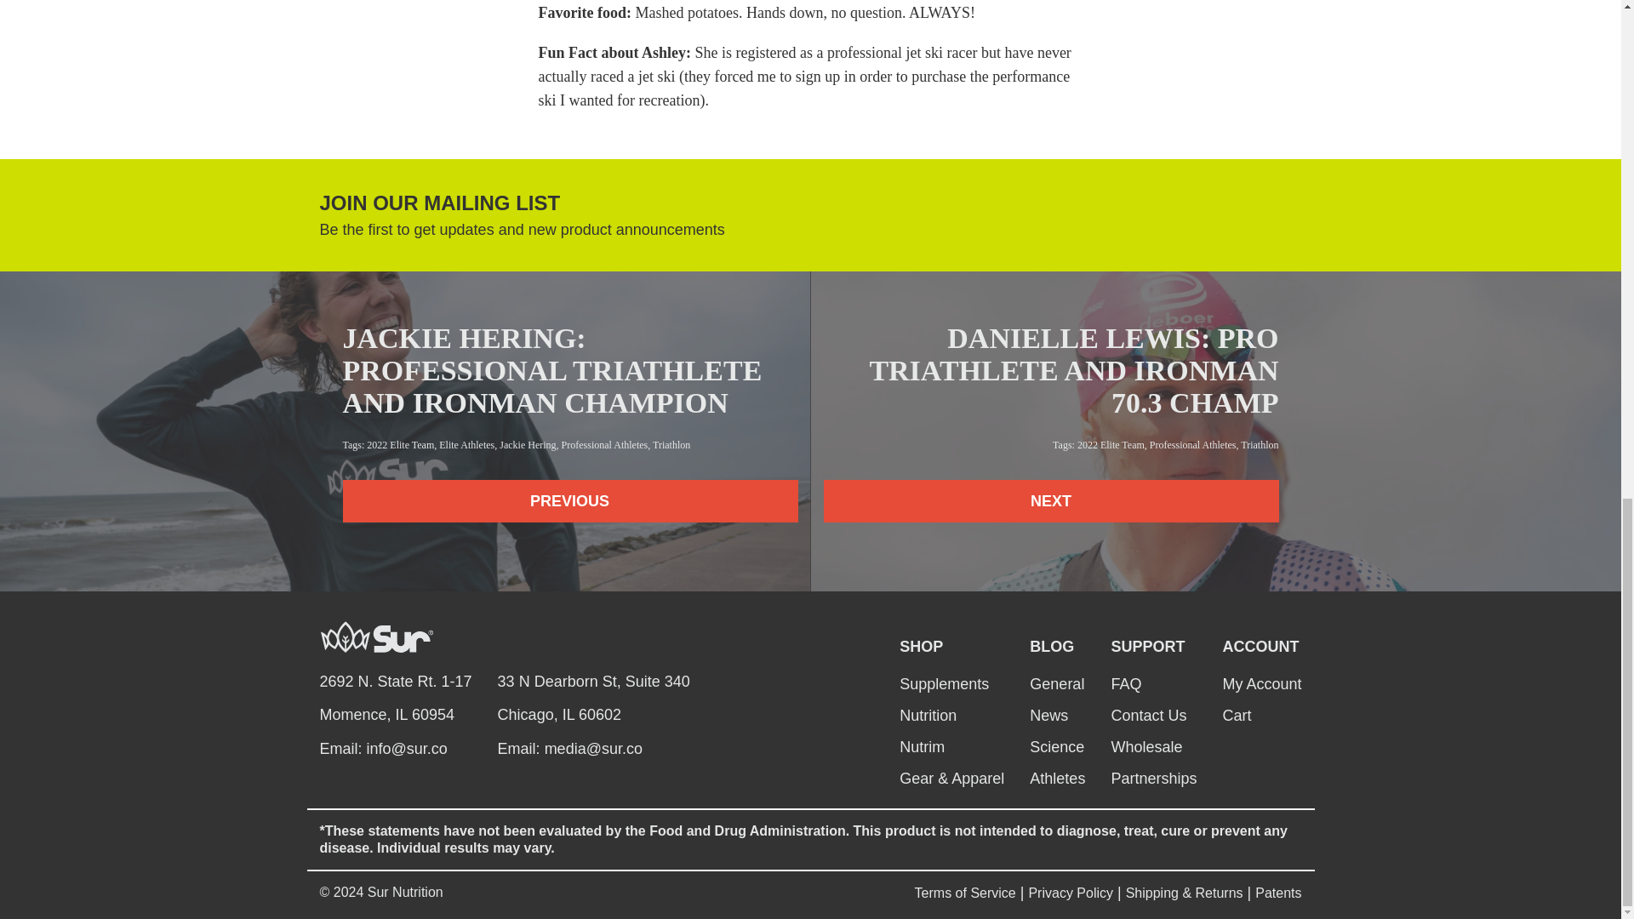  I want to click on 2022 Elite Team, so click(400, 445).